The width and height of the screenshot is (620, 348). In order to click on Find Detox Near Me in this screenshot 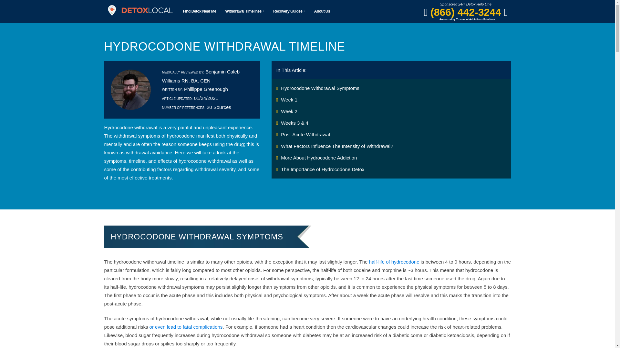, I will do `click(200, 11)`.